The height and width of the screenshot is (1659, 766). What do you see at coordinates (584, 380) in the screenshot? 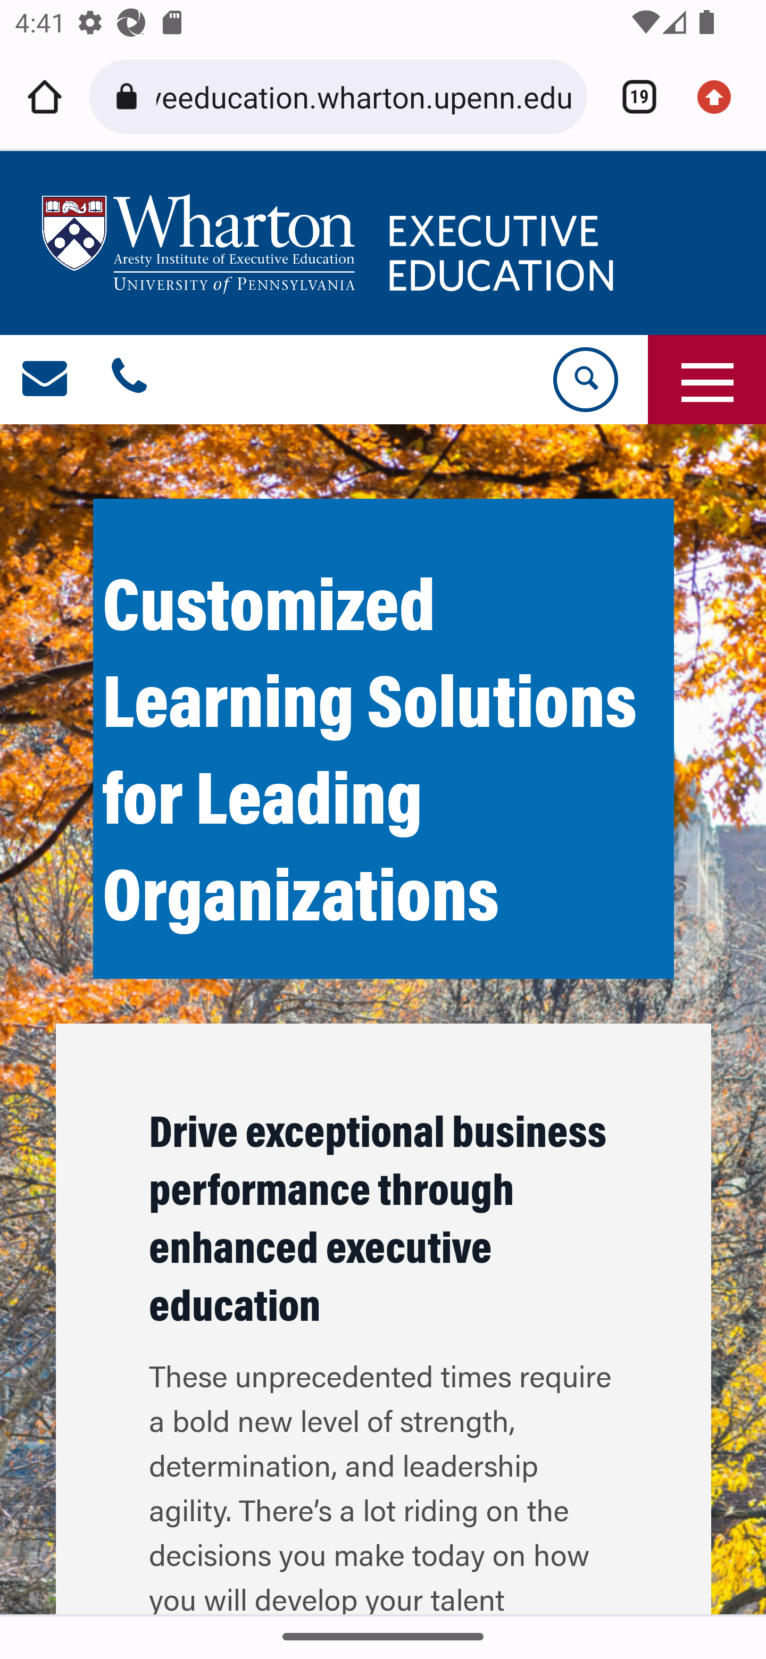
I see ` Search Wharton ` at bounding box center [584, 380].